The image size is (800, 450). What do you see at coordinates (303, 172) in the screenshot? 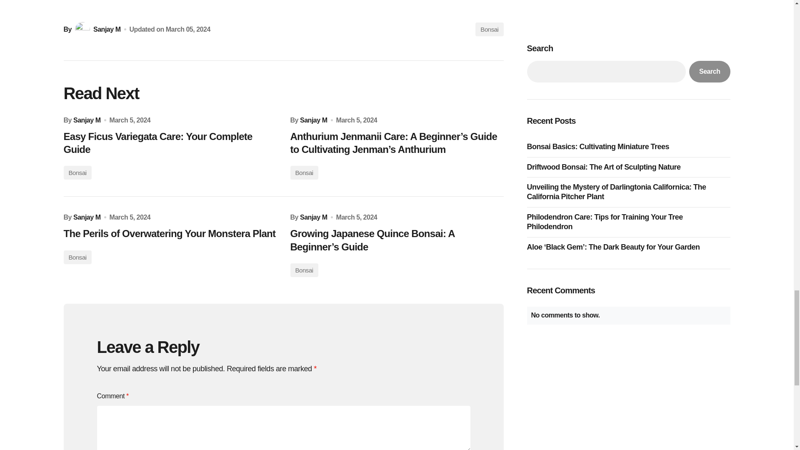
I see `Bonsai` at bounding box center [303, 172].